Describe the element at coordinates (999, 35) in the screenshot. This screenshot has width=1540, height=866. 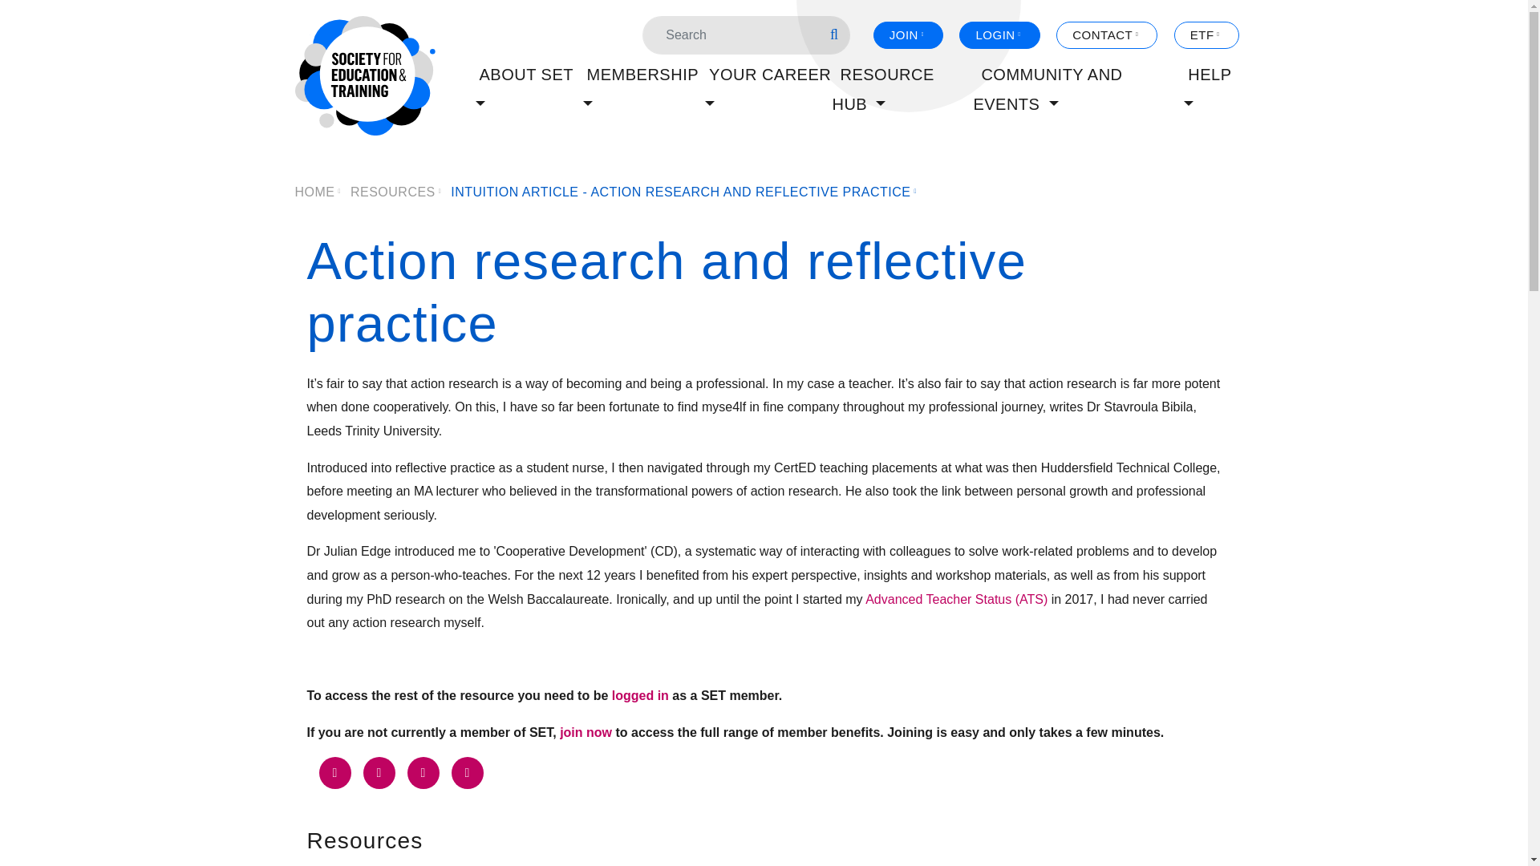
I see `LOGIN` at that location.